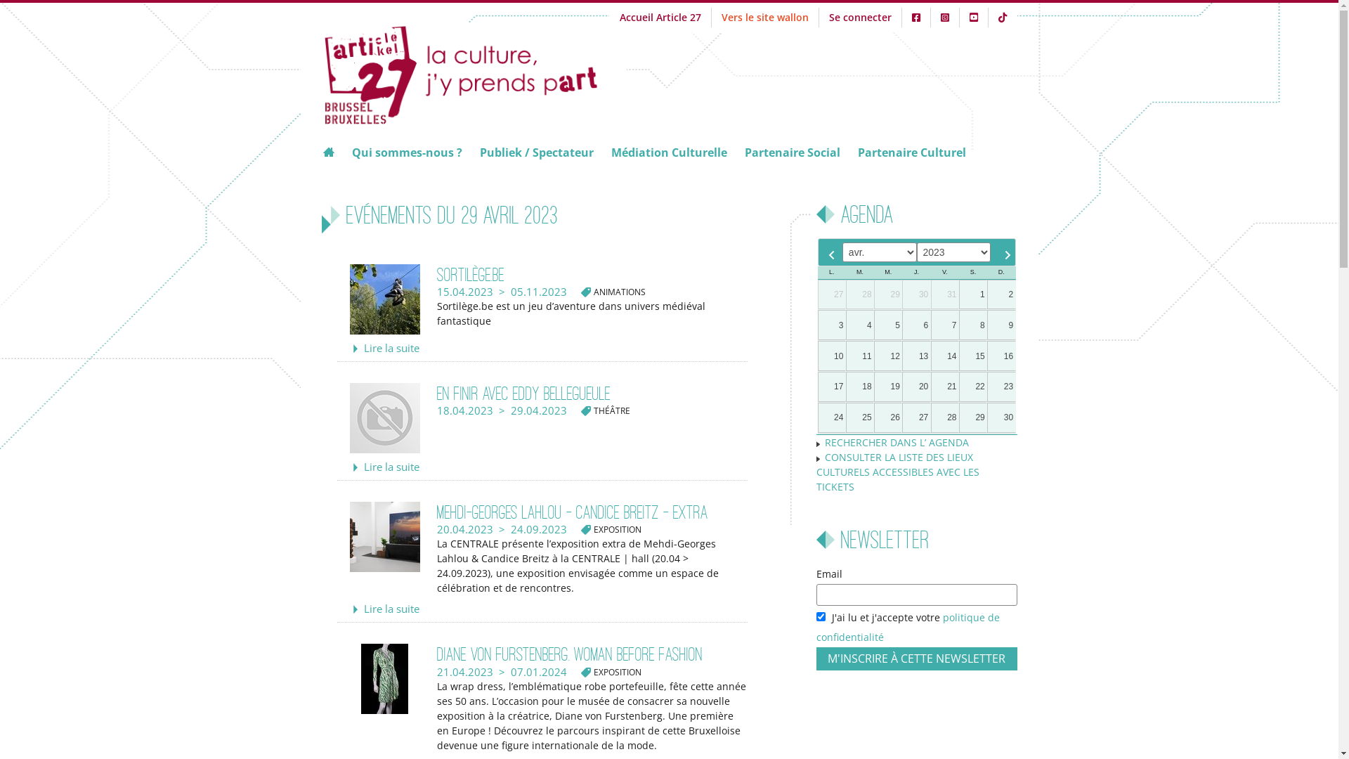 This screenshot has width=1349, height=759. Describe the element at coordinates (945, 325) in the screenshot. I see `7` at that location.